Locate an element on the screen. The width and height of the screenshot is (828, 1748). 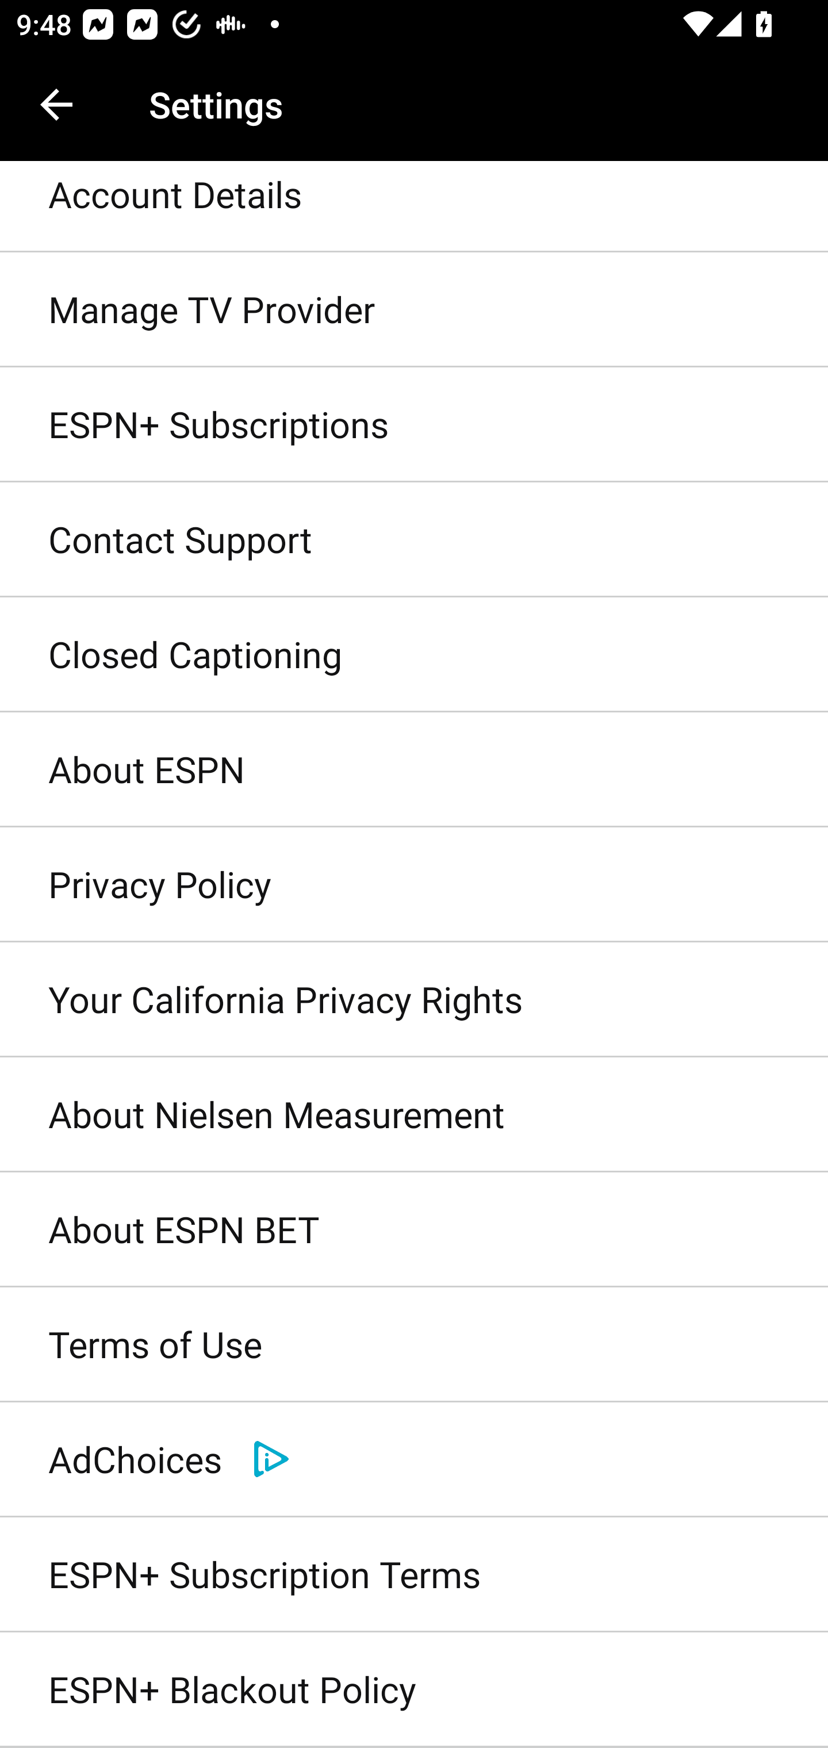
Terms of Use is located at coordinates (414, 1345).